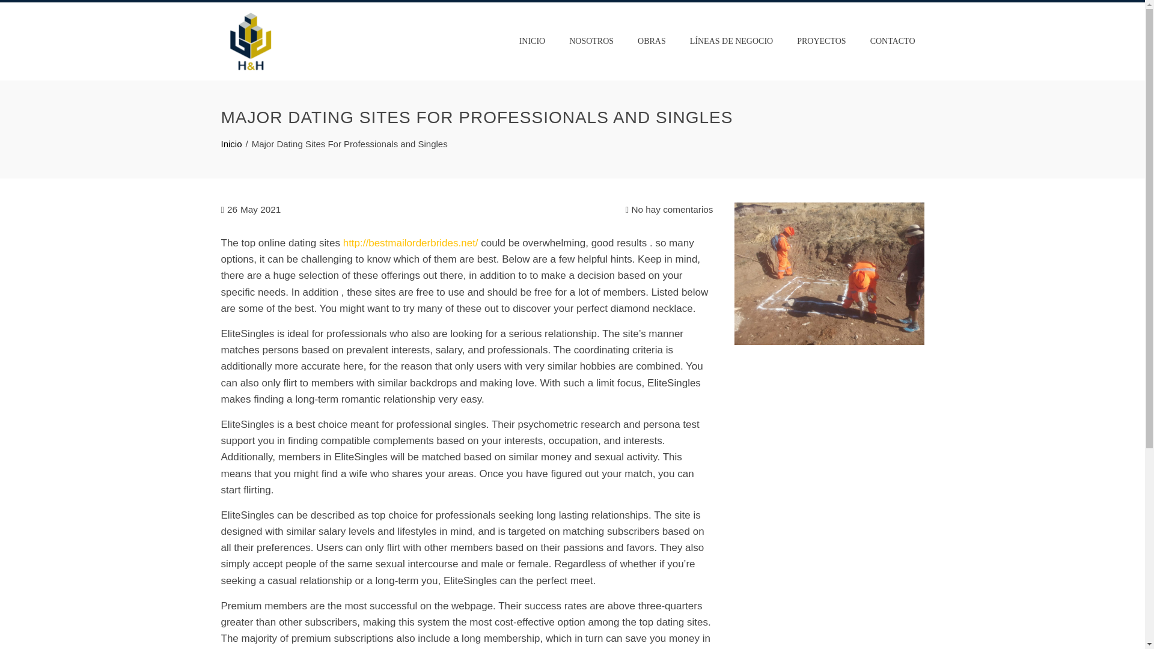 Image resolution: width=1154 pixels, height=649 pixels. I want to click on CONTACTO, so click(892, 41).